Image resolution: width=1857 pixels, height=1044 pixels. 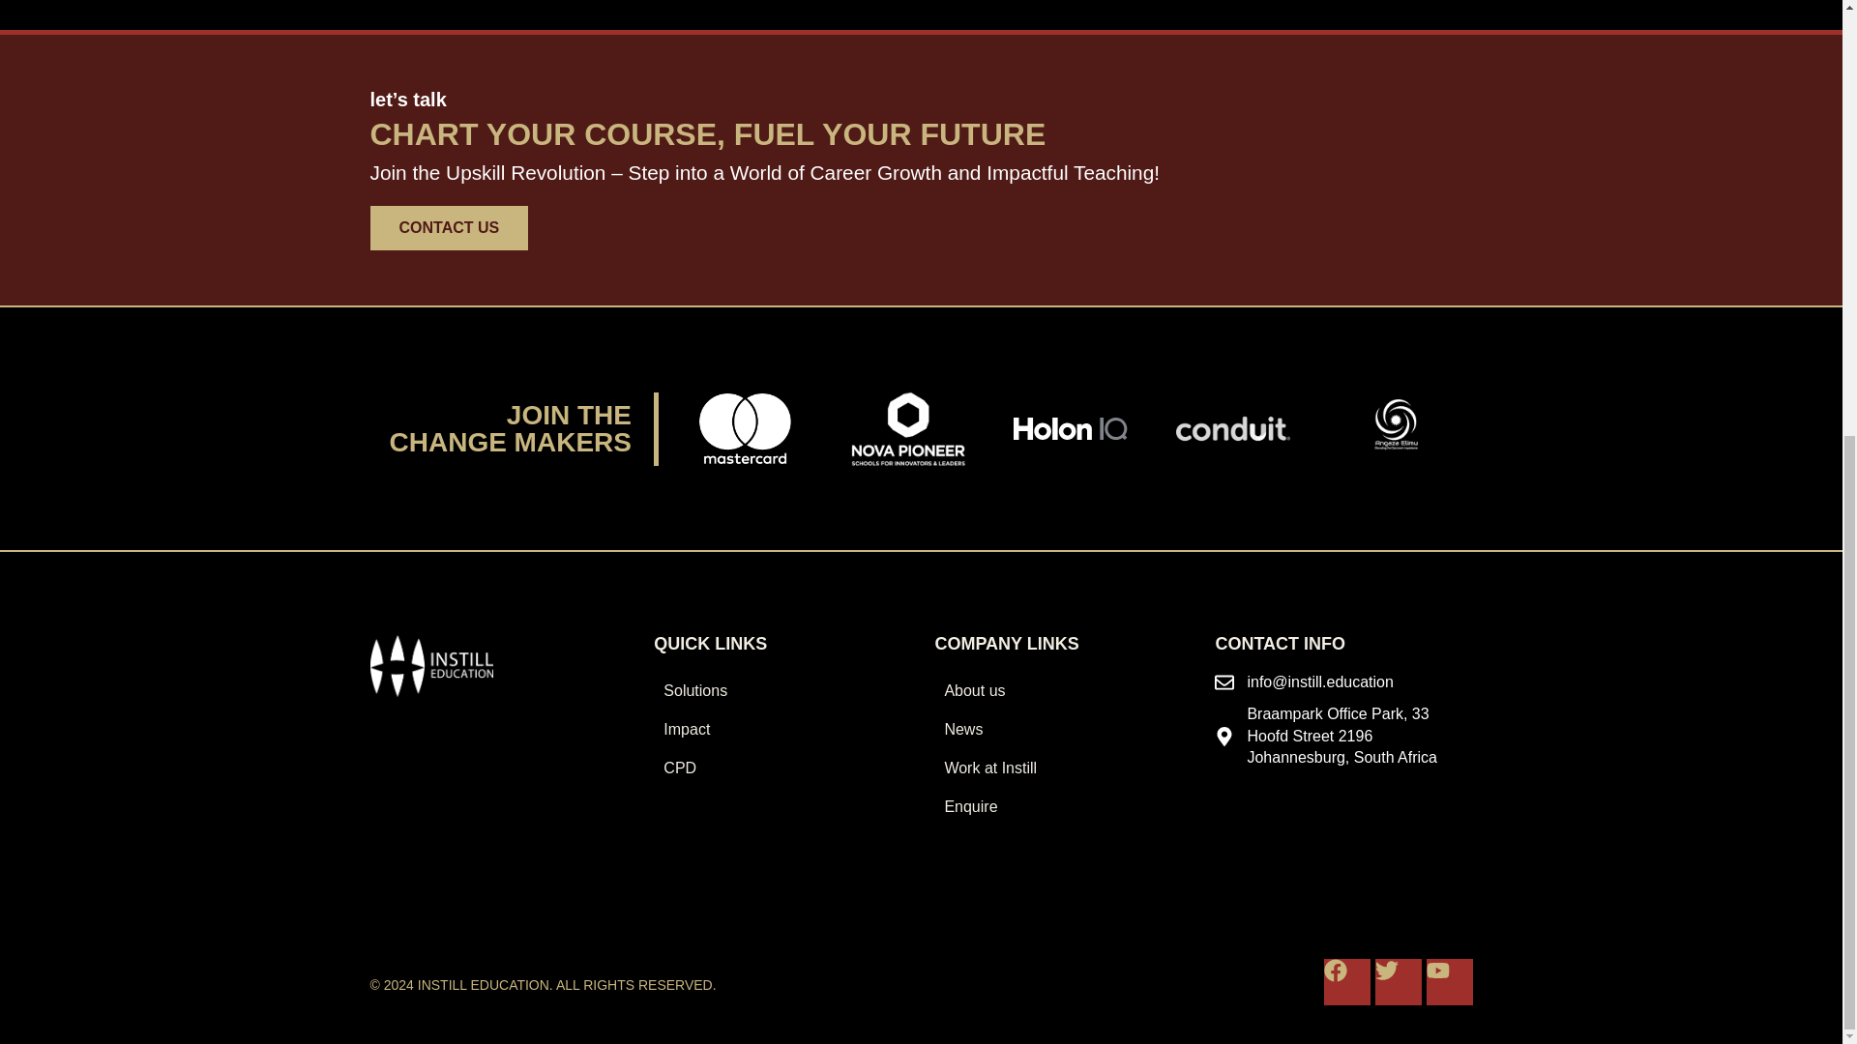 I want to click on About us, so click(x=1062, y=691).